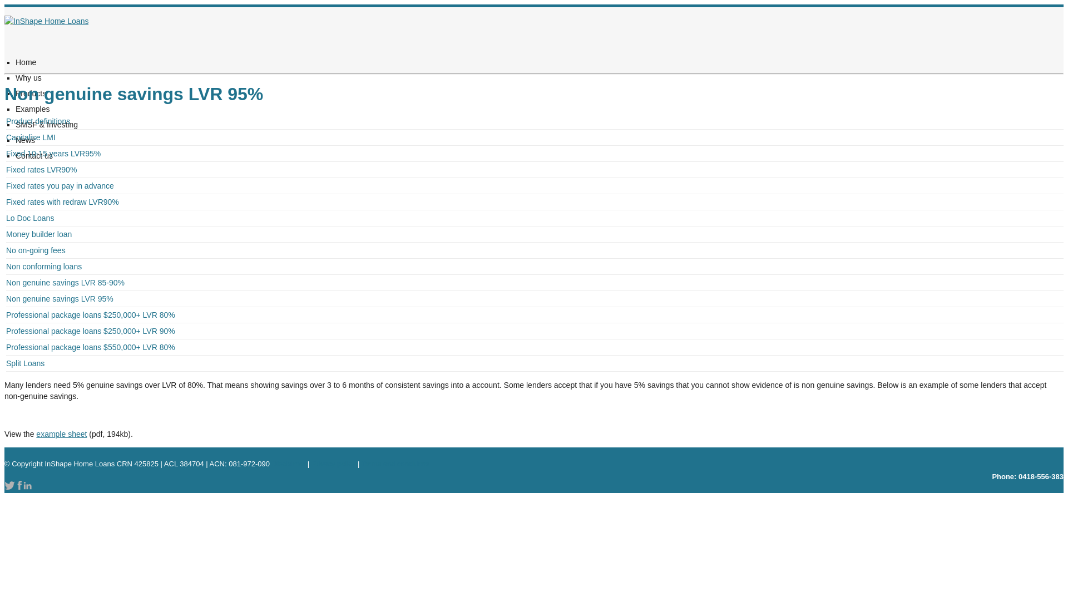  Describe the element at coordinates (334, 464) in the screenshot. I see `Privacy policy` at that location.